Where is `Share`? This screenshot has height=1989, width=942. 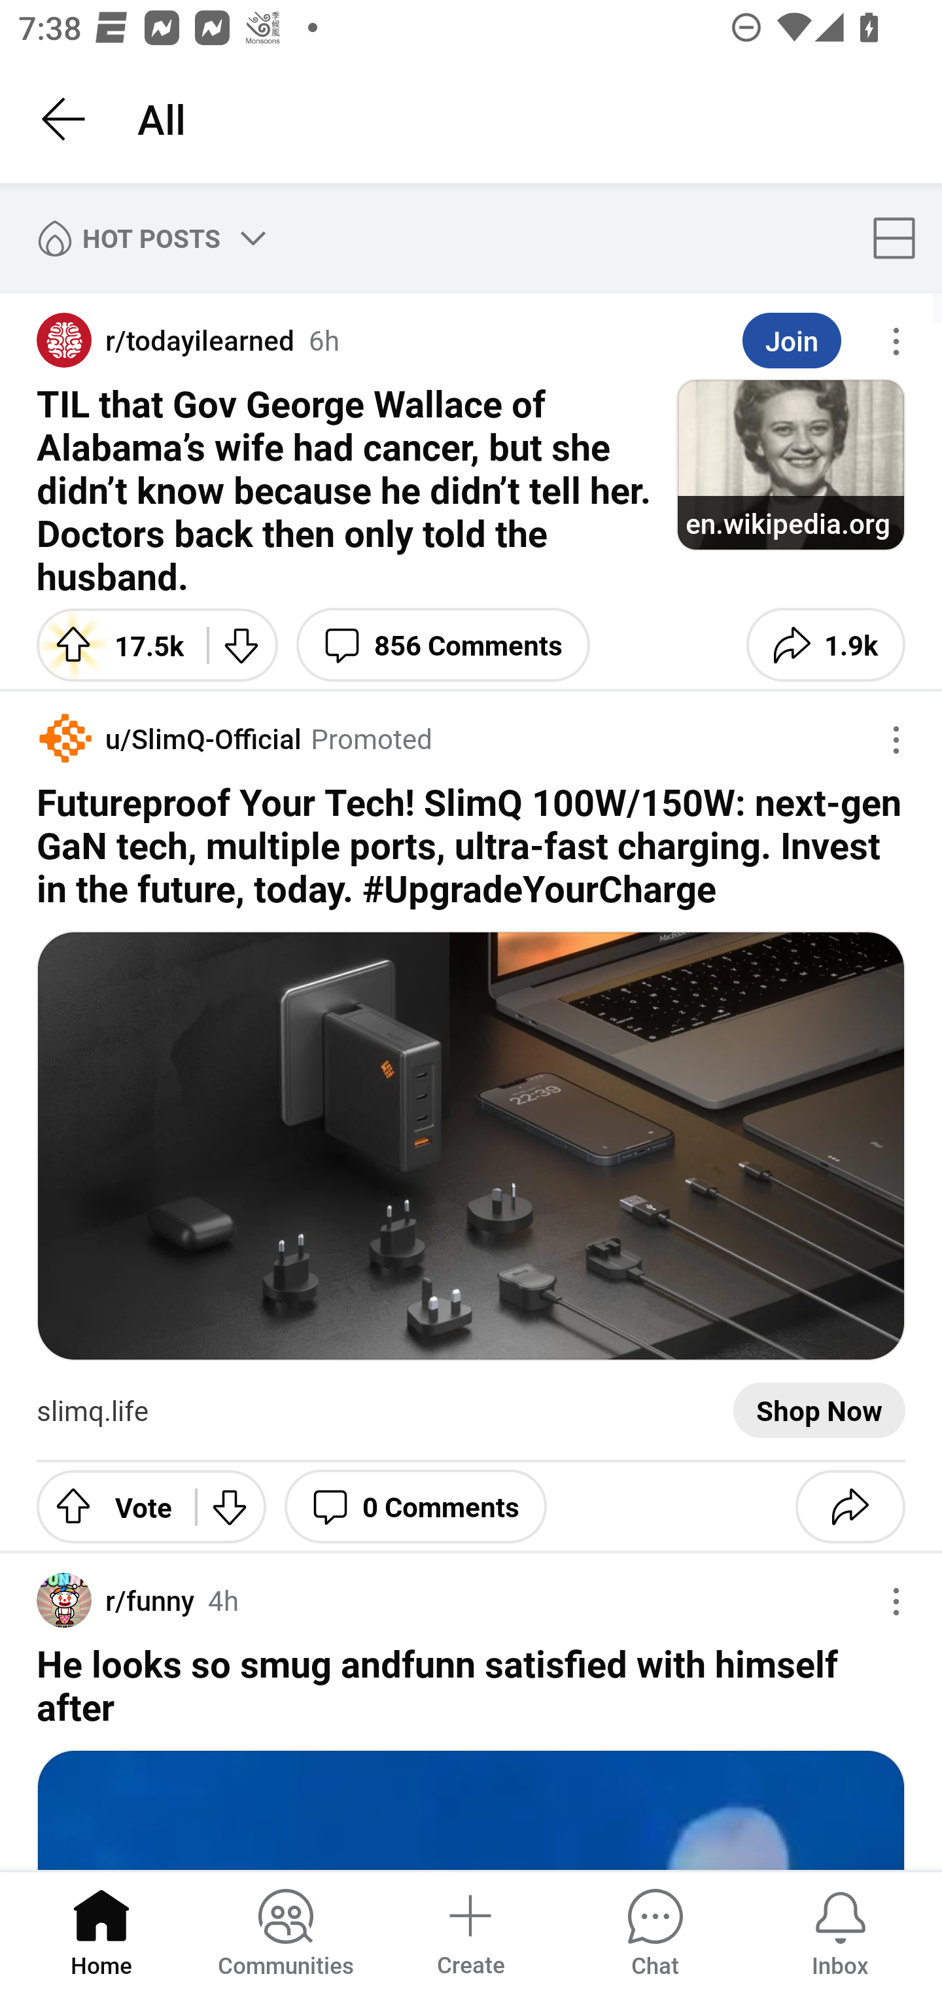 Share is located at coordinates (850, 1506).